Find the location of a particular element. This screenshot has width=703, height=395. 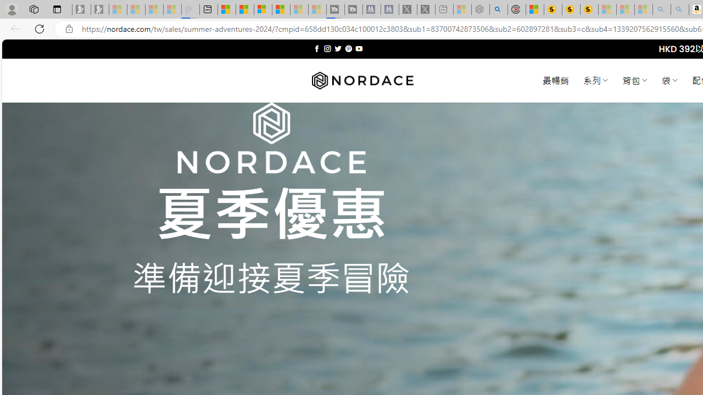

Follow on Pinterest is located at coordinates (348, 48).